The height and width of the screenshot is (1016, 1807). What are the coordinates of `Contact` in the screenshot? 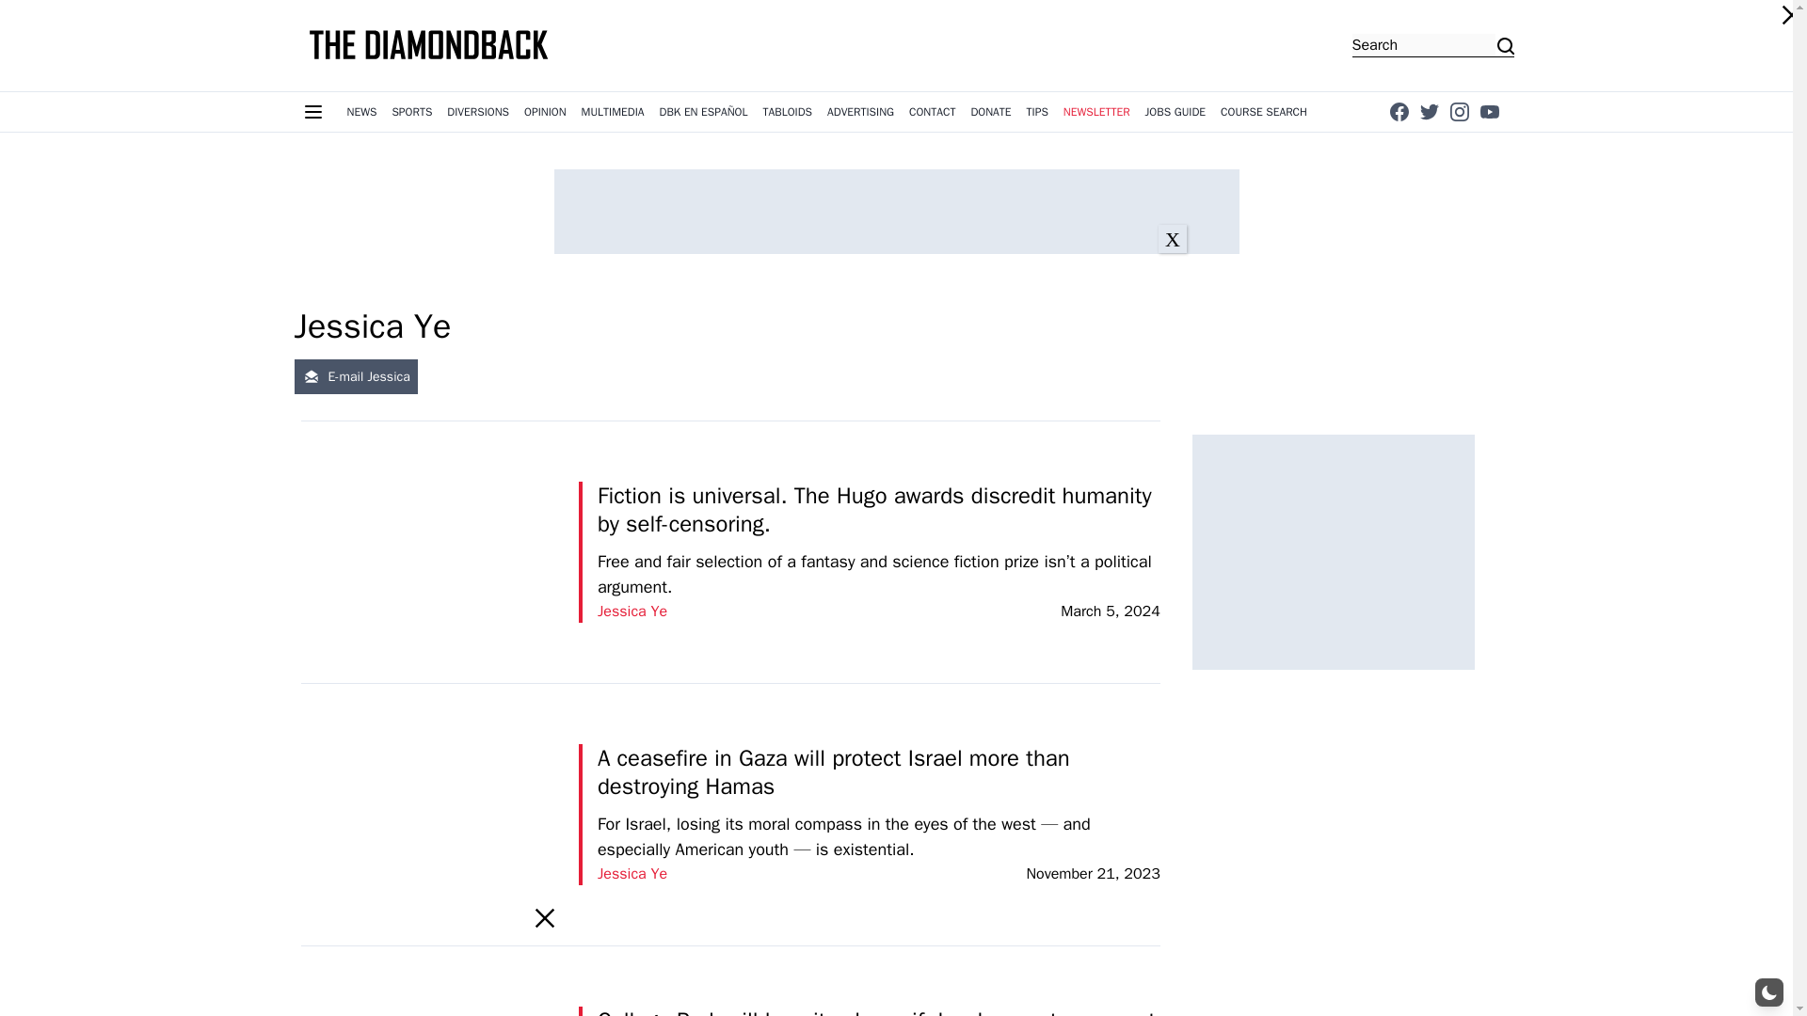 It's located at (932, 112).